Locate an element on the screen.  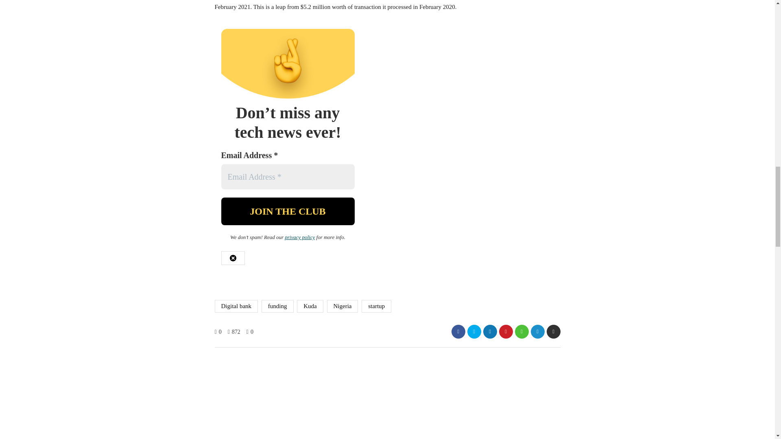
privacy policy is located at coordinates (299, 237).